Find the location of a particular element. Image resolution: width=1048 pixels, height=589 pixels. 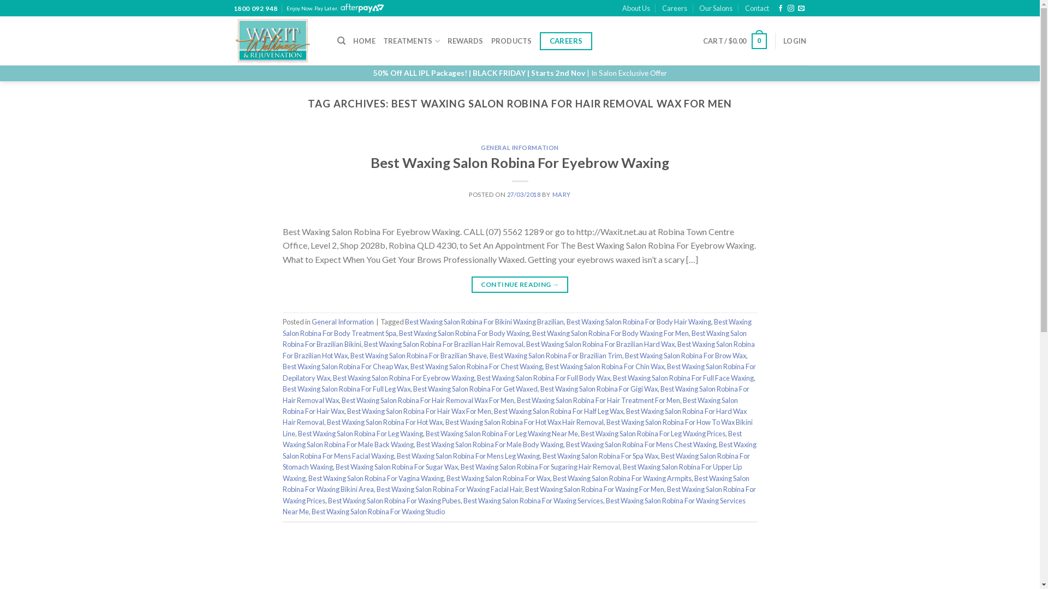

Best Waxing Salon Robina For Hair Wax is located at coordinates (510, 406).